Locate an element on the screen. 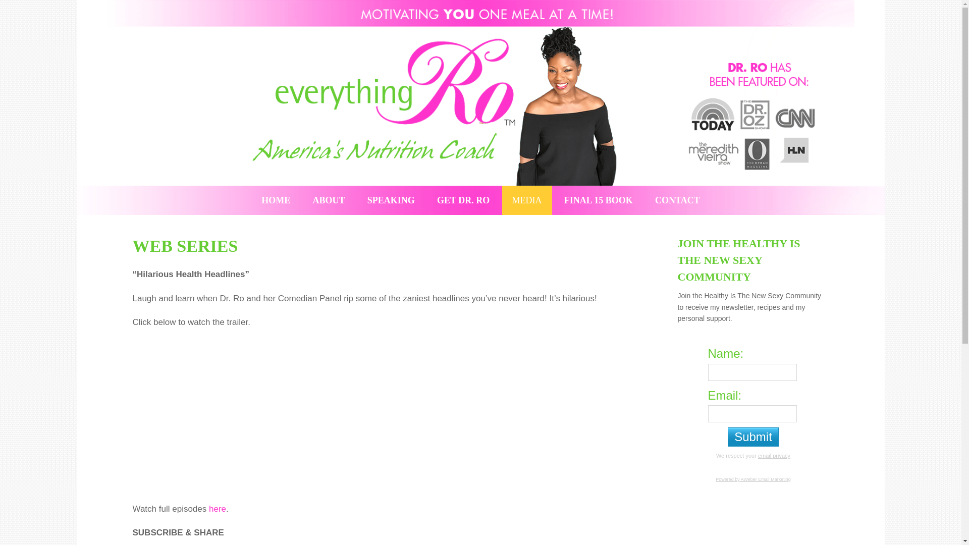 The width and height of the screenshot is (969, 545). SPEAKING is located at coordinates (391, 200).